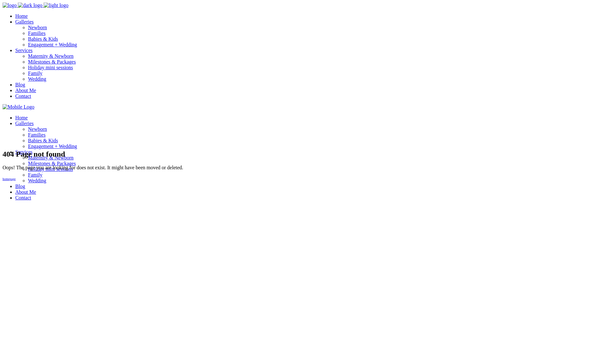 The image size is (611, 343). I want to click on homepage, so click(9, 179).